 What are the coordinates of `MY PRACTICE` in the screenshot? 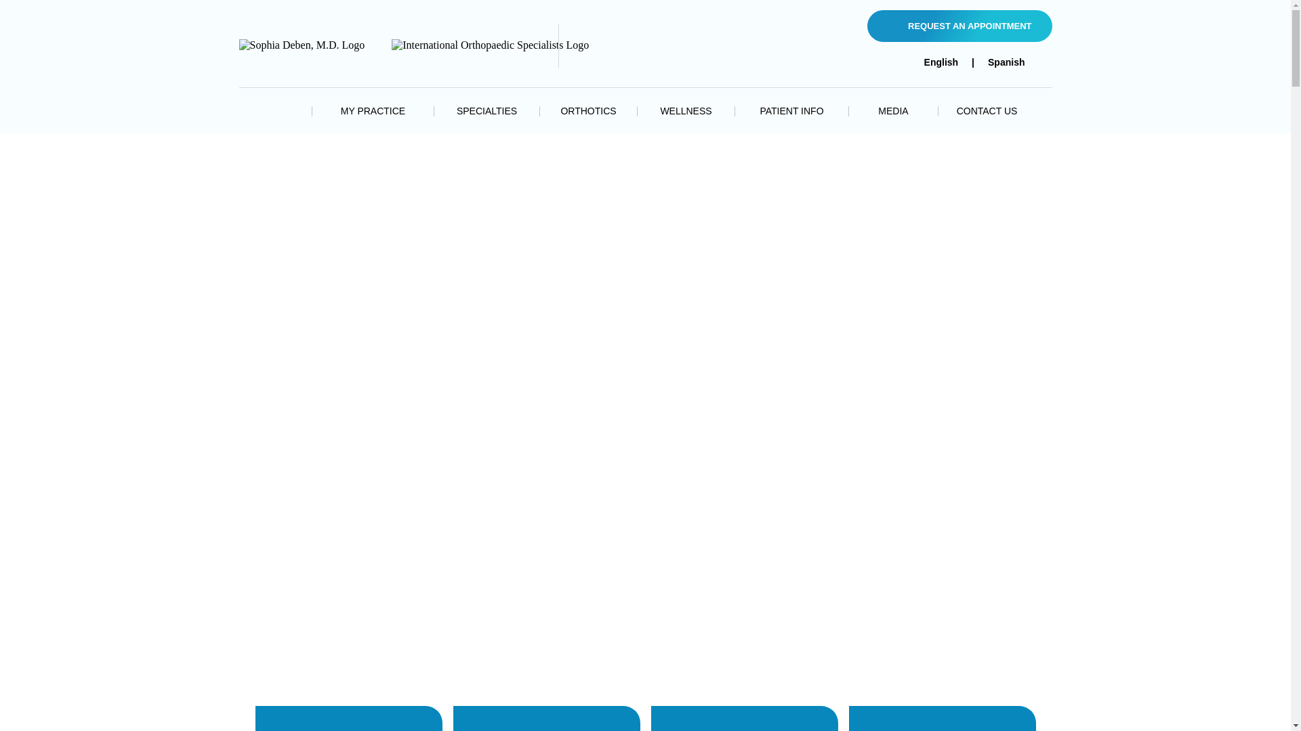 It's located at (373, 111).